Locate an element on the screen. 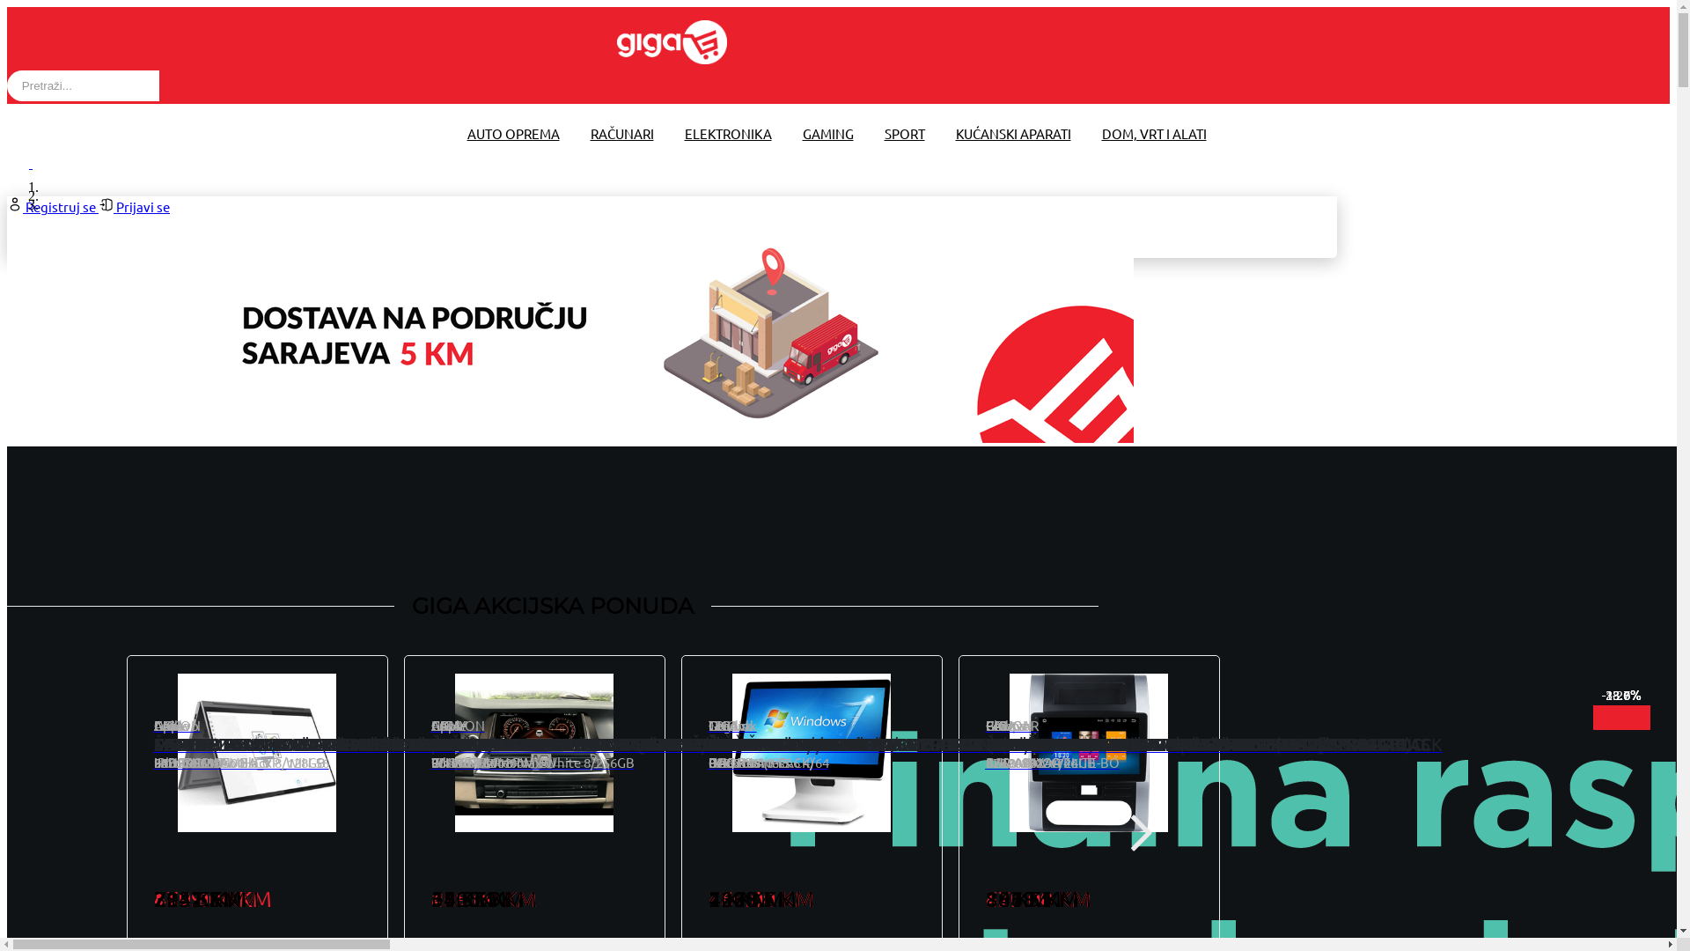  GIGA
BMW 5 E39 E53 X5 ANDROID AUTO MULTIMEDIA is located at coordinates (1181, 736).